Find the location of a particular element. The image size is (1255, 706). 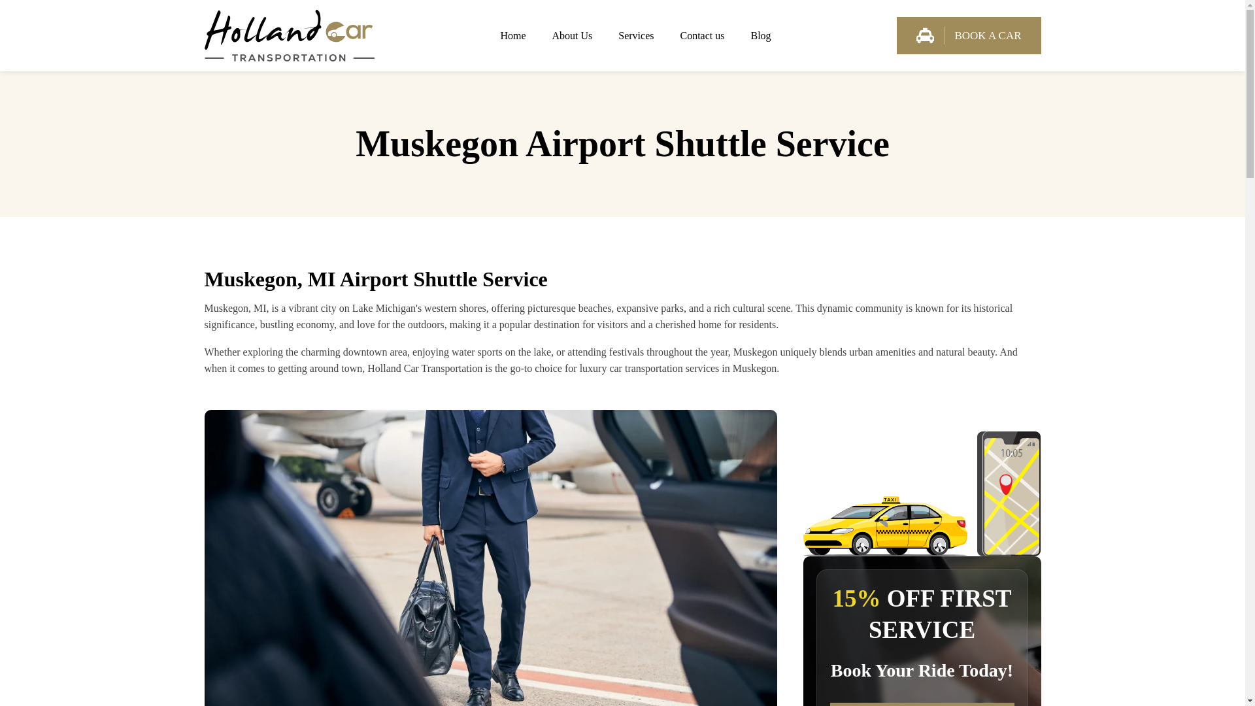

Blog is located at coordinates (760, 35).